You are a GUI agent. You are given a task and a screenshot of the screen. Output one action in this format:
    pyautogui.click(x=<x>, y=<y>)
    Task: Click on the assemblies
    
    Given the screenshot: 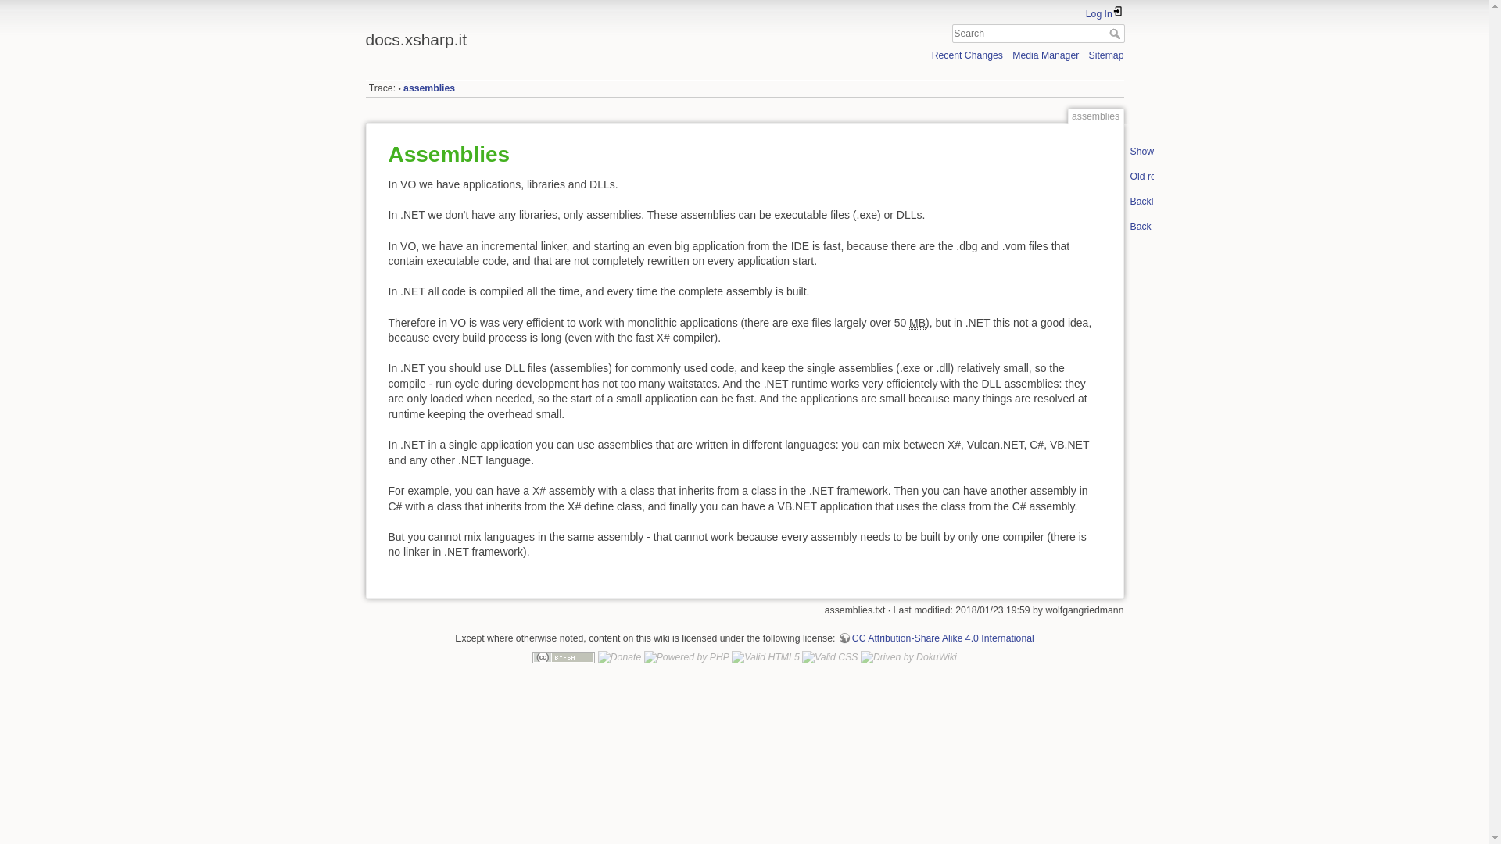 What is the action you would take?
    pyautogui.click(x=428, y=88)
    